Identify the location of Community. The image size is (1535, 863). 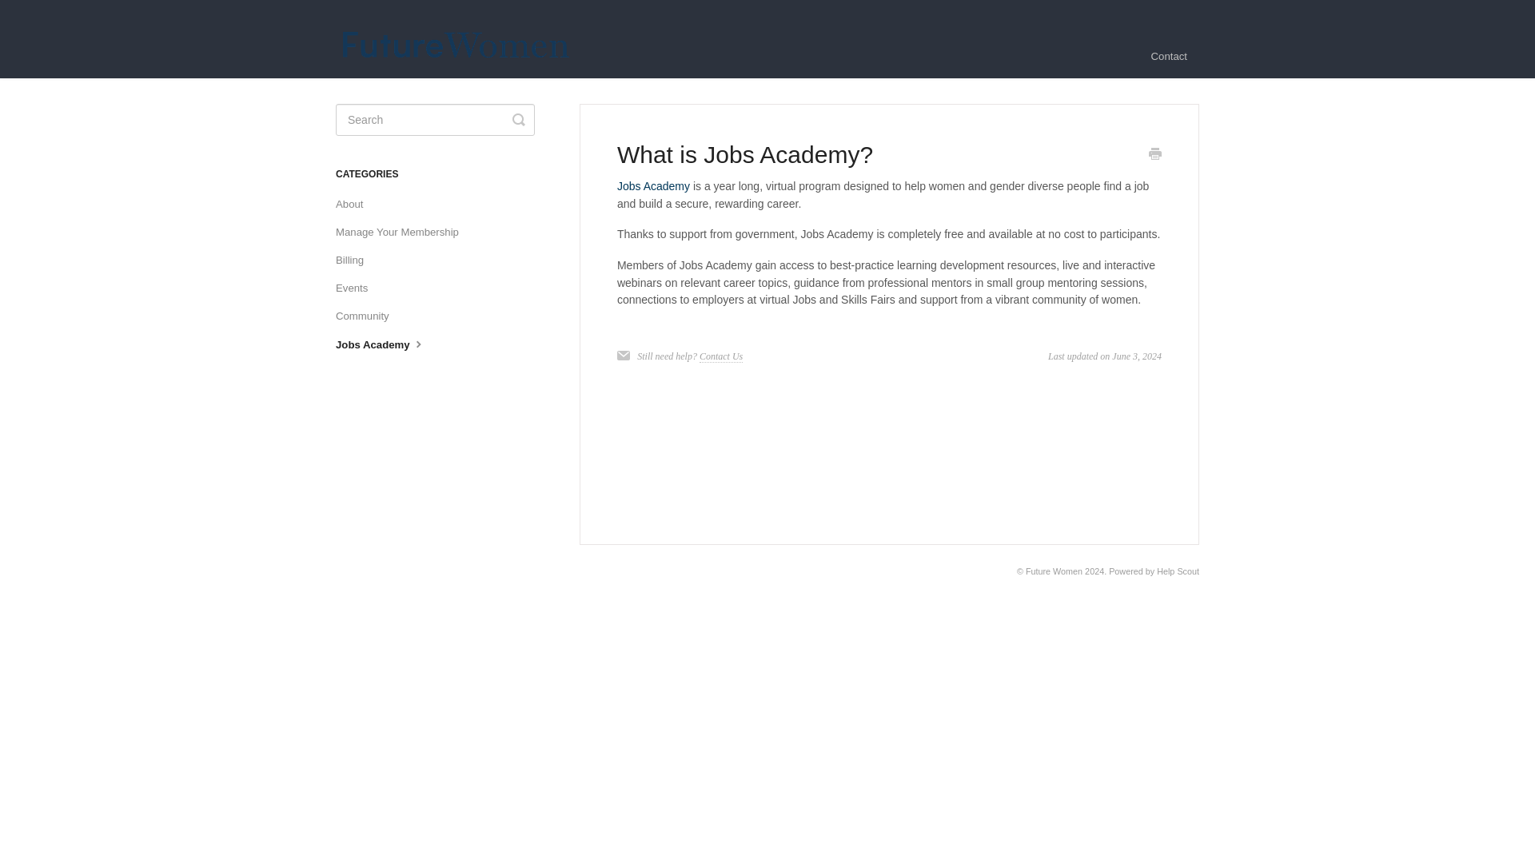
(368, 316).